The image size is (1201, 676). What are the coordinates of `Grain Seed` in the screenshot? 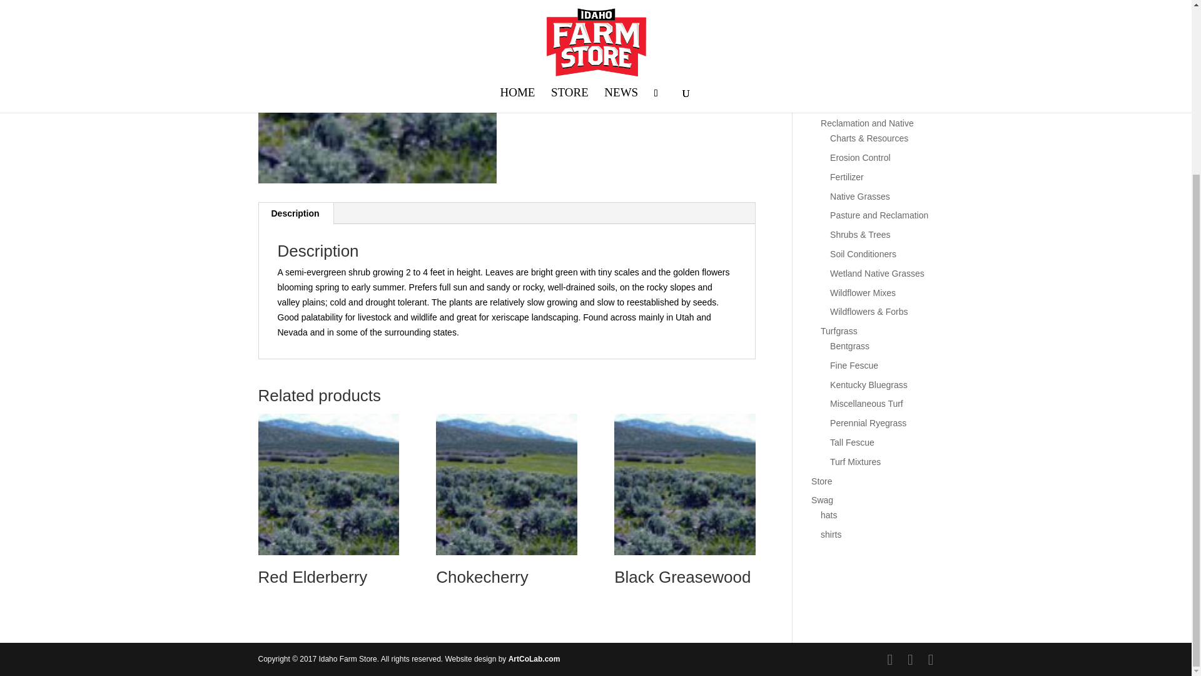 It's located at (852, 66).